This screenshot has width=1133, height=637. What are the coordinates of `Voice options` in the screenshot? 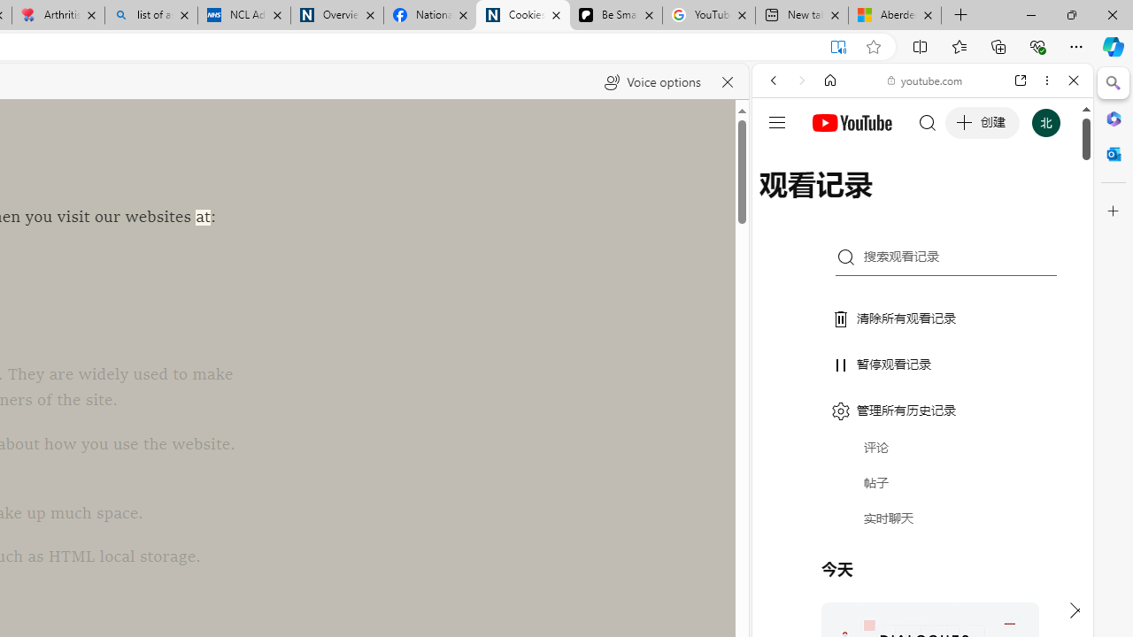 It's located at (652, 81).